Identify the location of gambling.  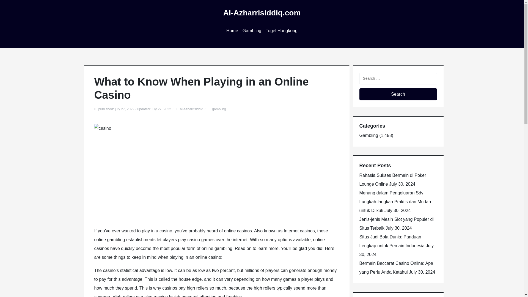
(219, 109).